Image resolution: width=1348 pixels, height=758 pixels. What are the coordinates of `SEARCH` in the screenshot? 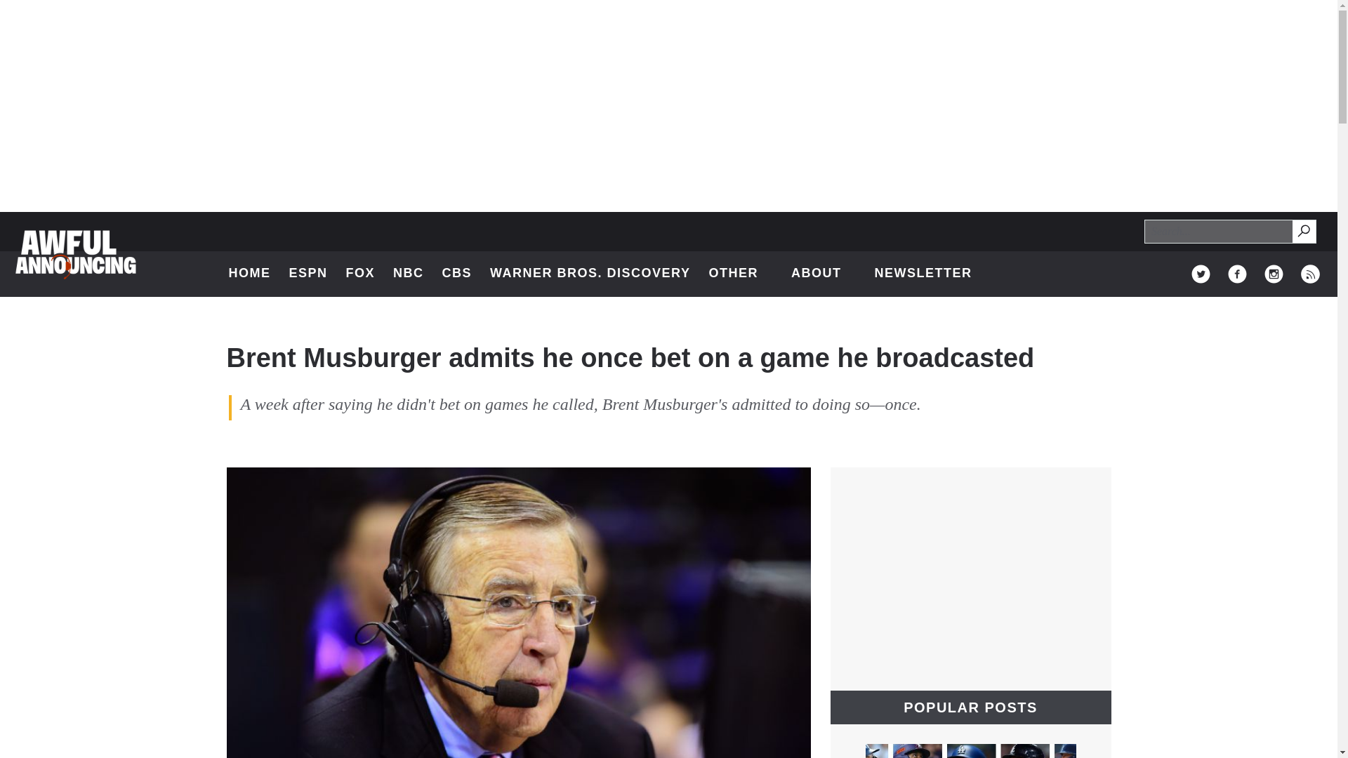 It's located at (1303, 230).